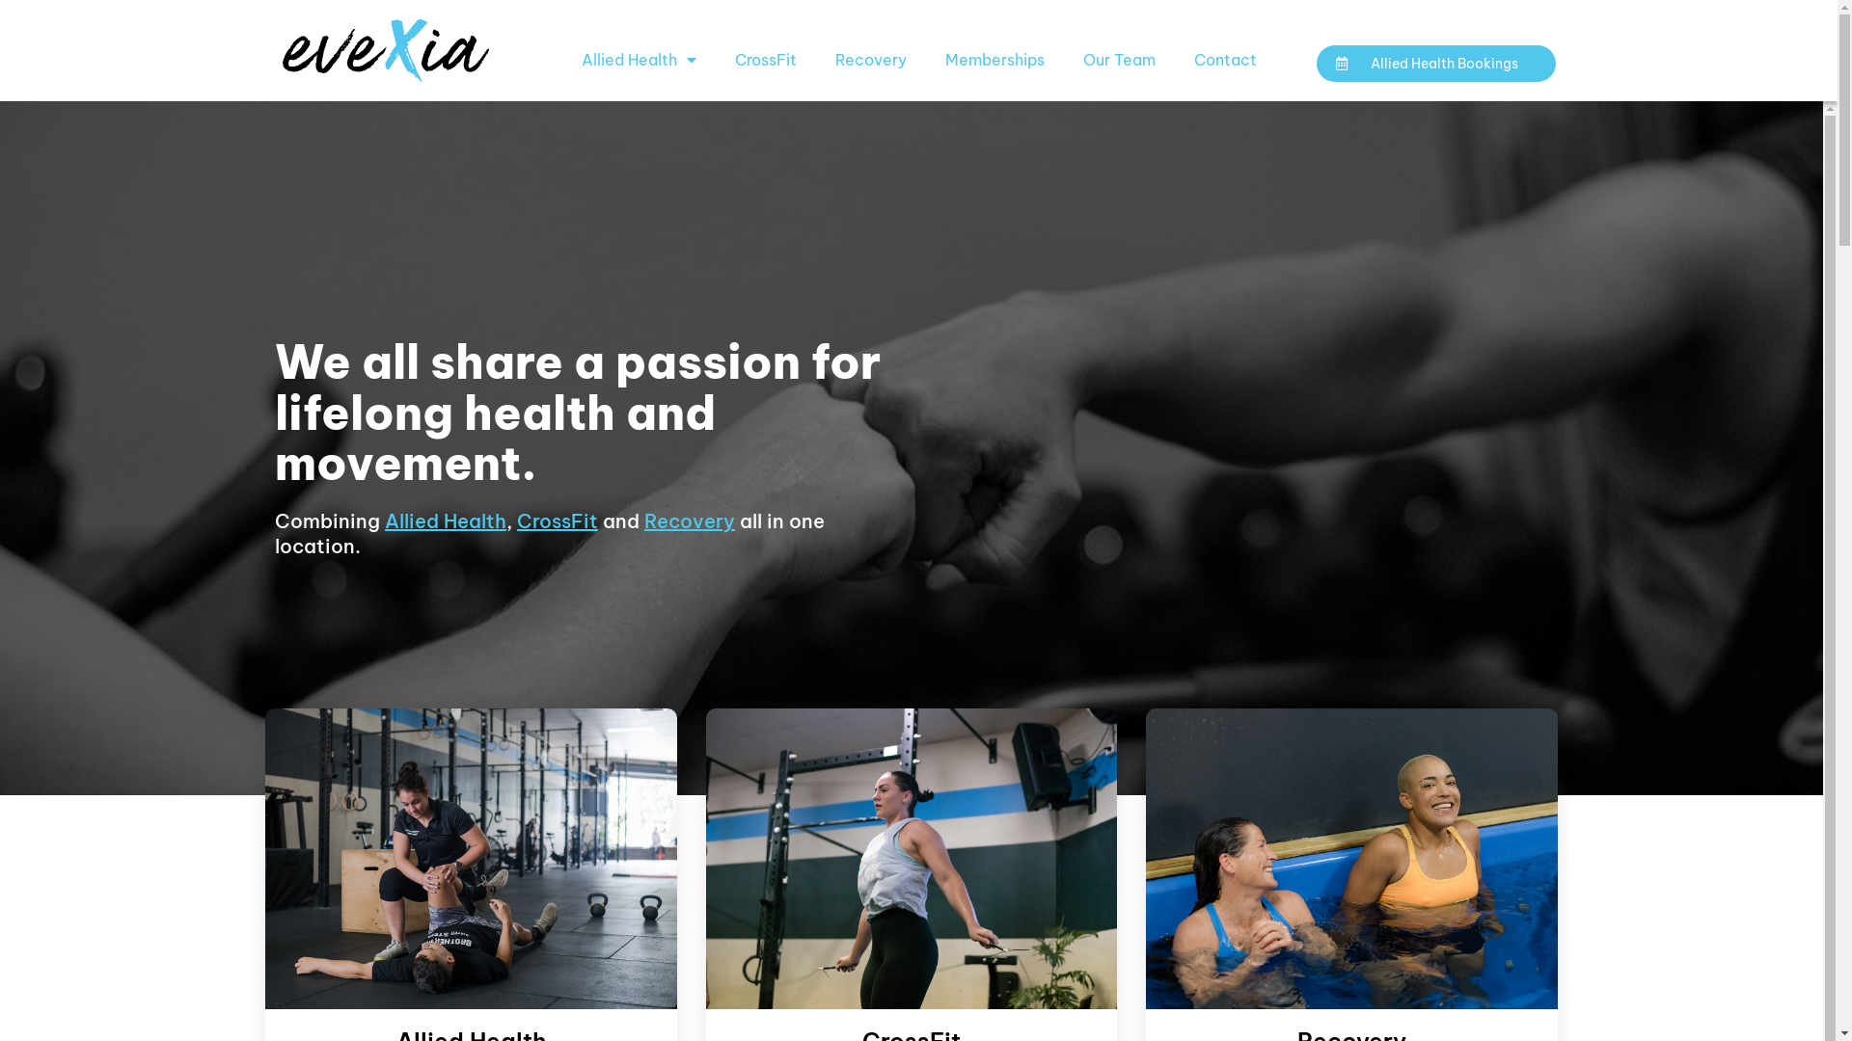 Image resolution: width=1852 pixels, height=1041 pixels. What do you see at coordinates (1225, 60) in the screenshot?
I see `Contact` at bounding box center [1225, 60].